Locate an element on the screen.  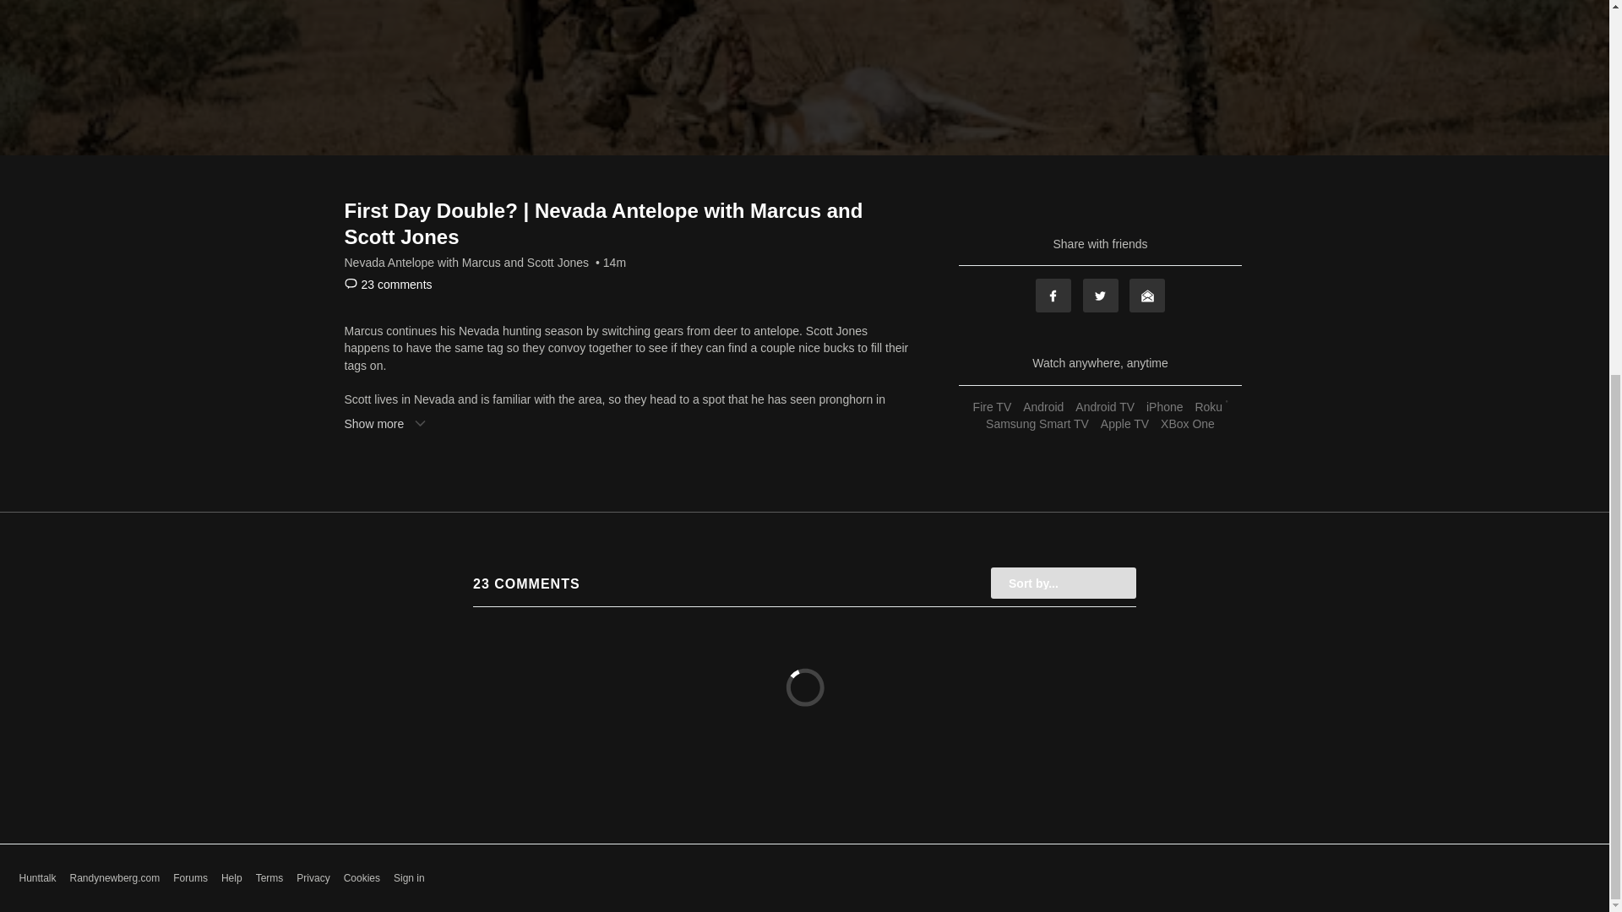
View Latest Comments is located at coordinates (389, 284).